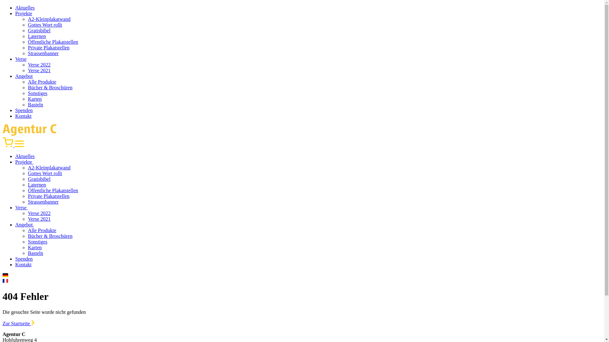 The width and height of the screenshot is (609, 342). What do you see at coordinates (43, 53) in the screenshot?
I see `Strassenbanner` at bounding box center [43, 53].